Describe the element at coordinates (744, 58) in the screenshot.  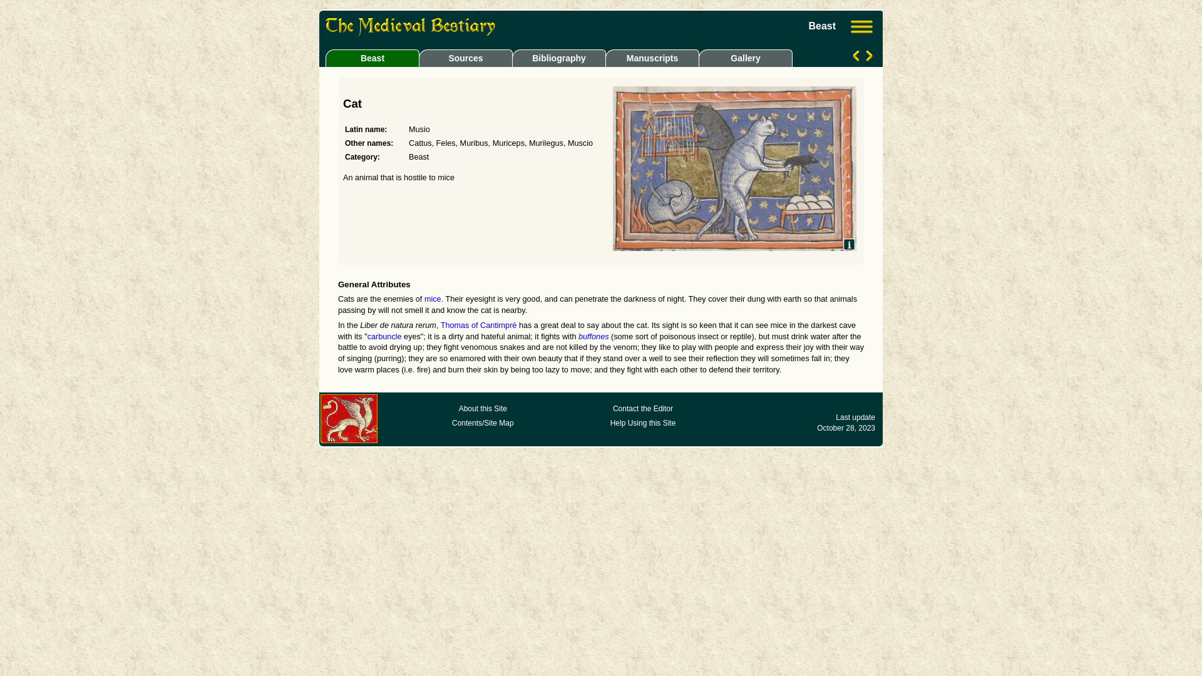
I see `Gallery` at that location.